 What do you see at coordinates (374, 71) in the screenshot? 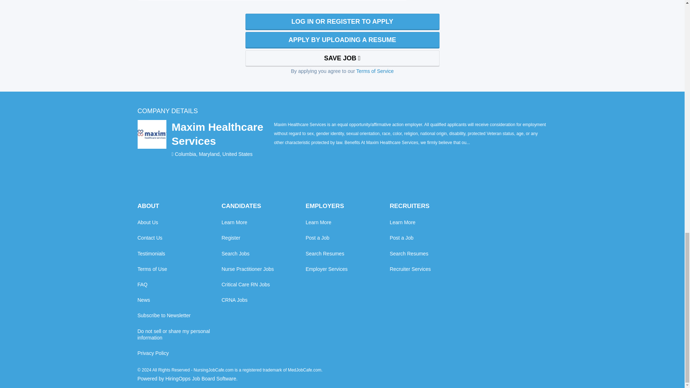
I see `Terms of Service` at bounding box center [374, 71].